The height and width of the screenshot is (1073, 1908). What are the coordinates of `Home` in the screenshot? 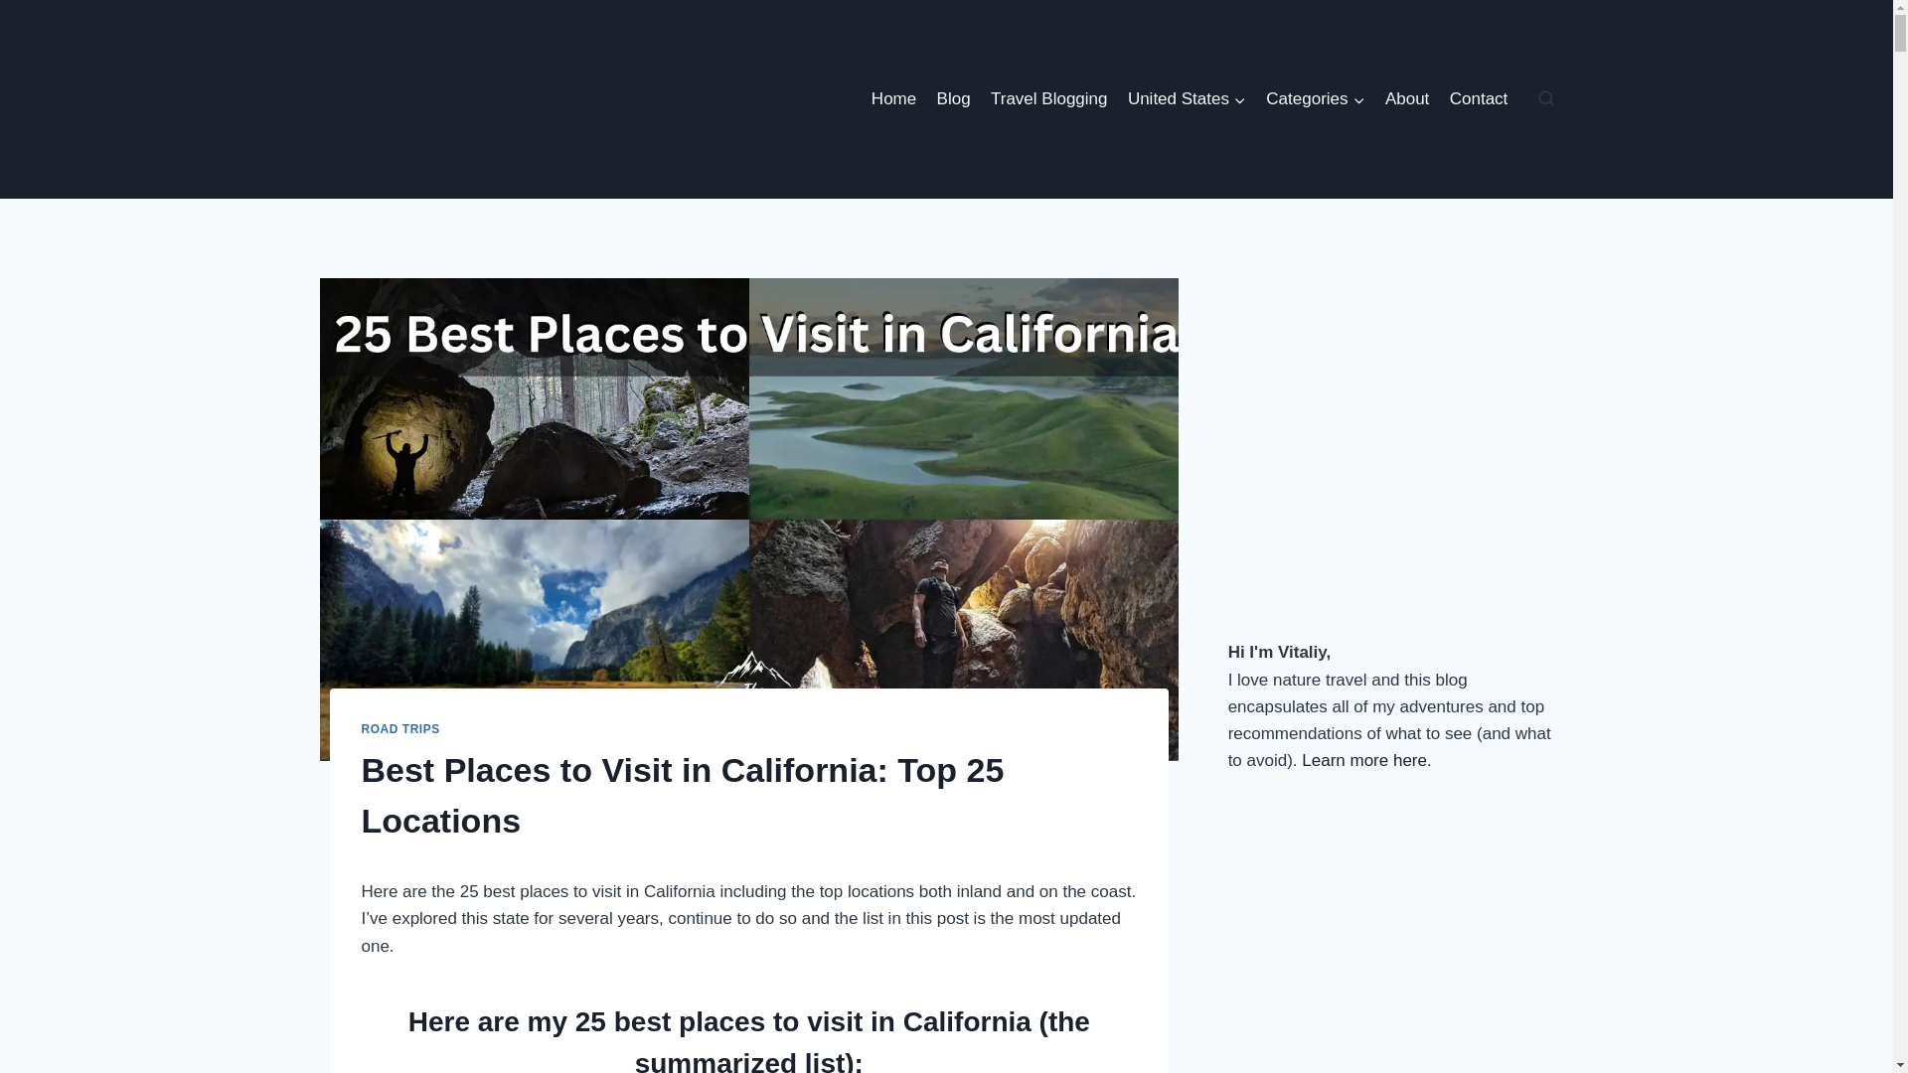 It's located at (894, 99).